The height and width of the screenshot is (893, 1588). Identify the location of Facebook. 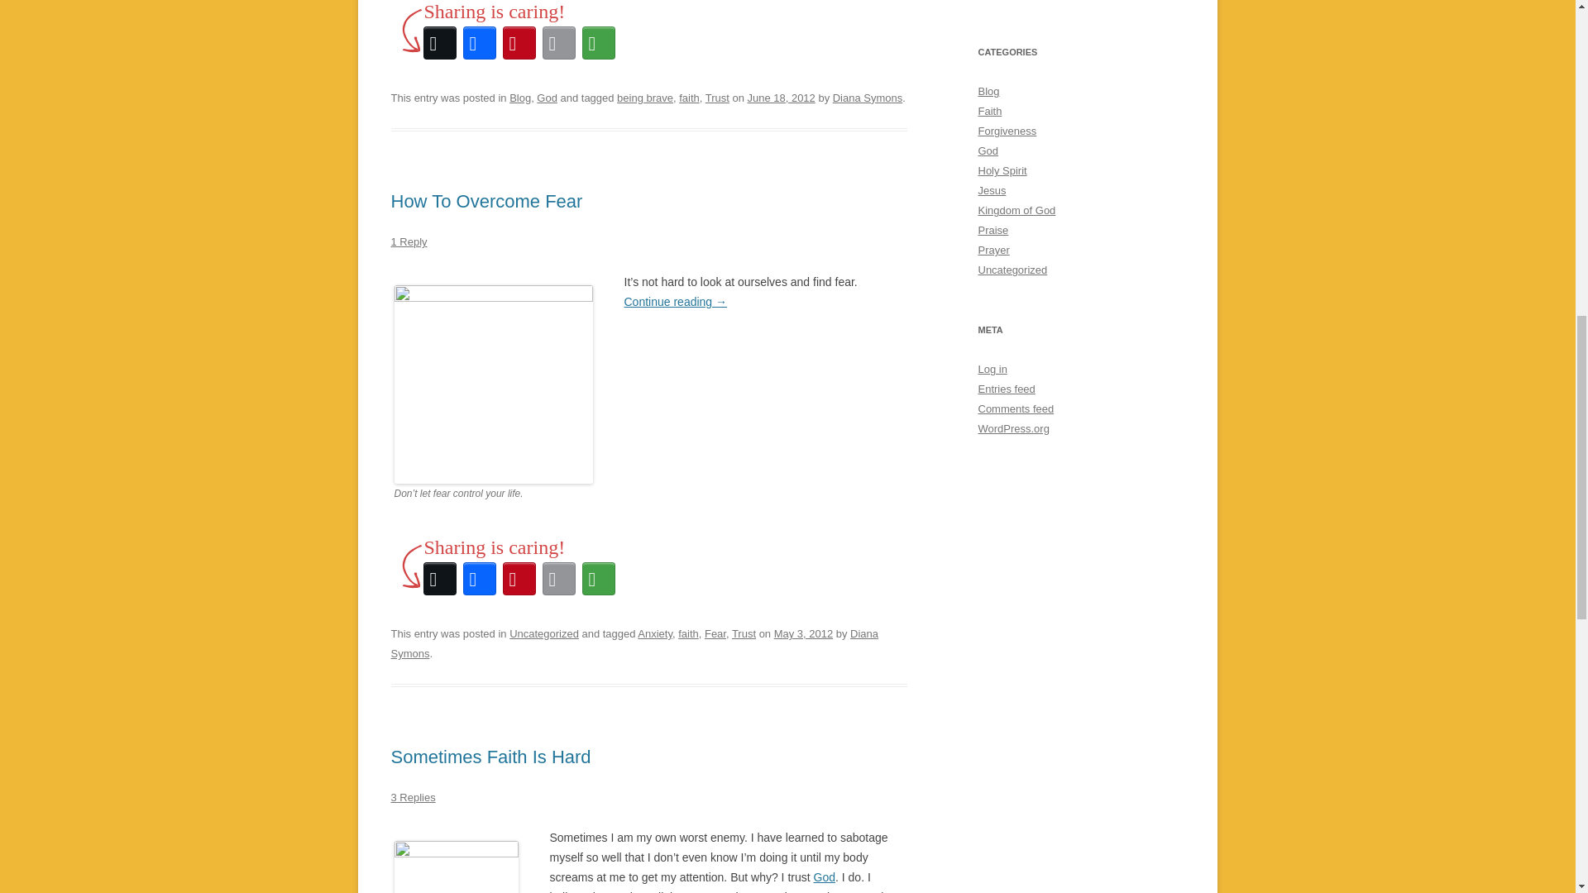
(480, 43).